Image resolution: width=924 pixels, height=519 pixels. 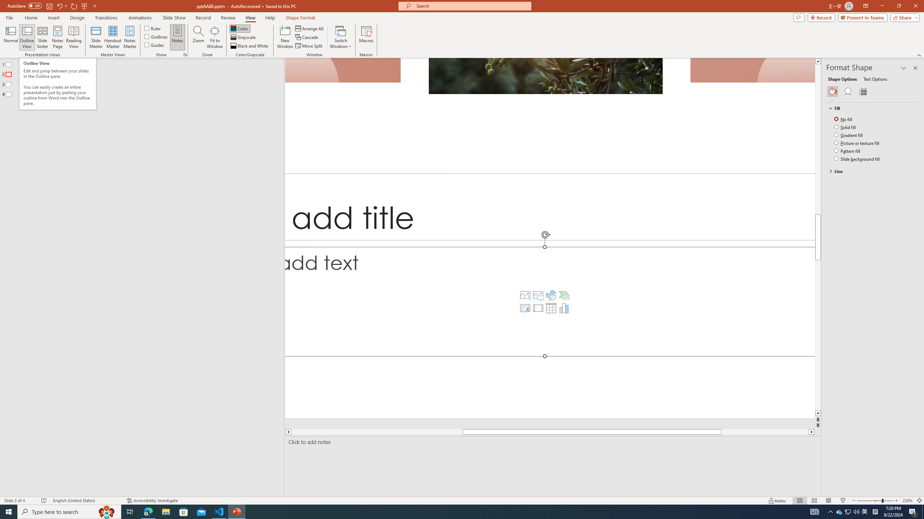 What do you see at coordinates (27, 37) in the screenshot?
I see `Outline View` at bounding box center [27, 37].